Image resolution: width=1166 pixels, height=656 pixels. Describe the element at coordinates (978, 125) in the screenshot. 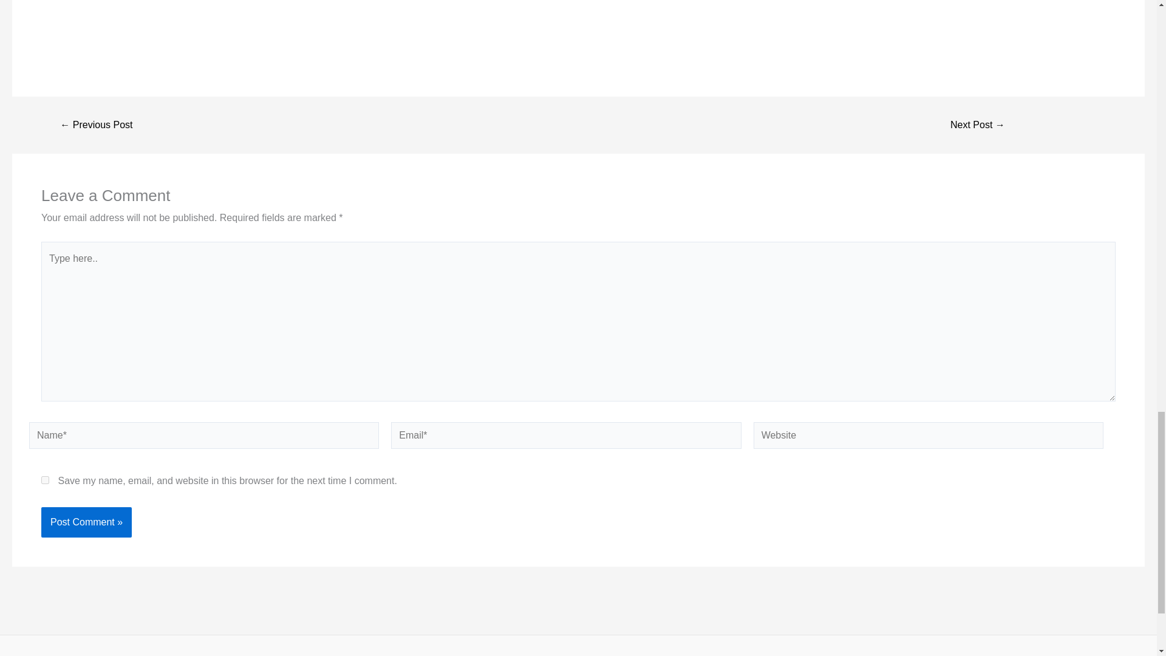

I see `2BHK Rajpur Near South Asian University` at that location.